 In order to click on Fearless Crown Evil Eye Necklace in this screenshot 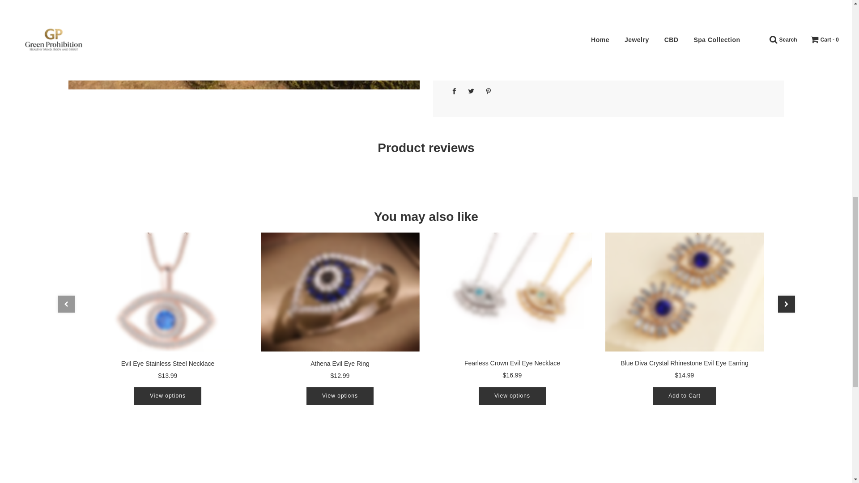, I will do `click(512, 363)`.